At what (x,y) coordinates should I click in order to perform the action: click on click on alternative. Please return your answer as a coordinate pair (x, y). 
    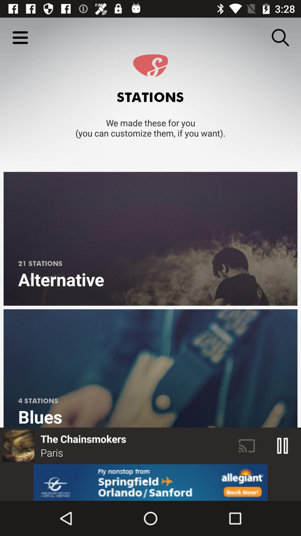
    Looking at the image, I should click on (151, 239).